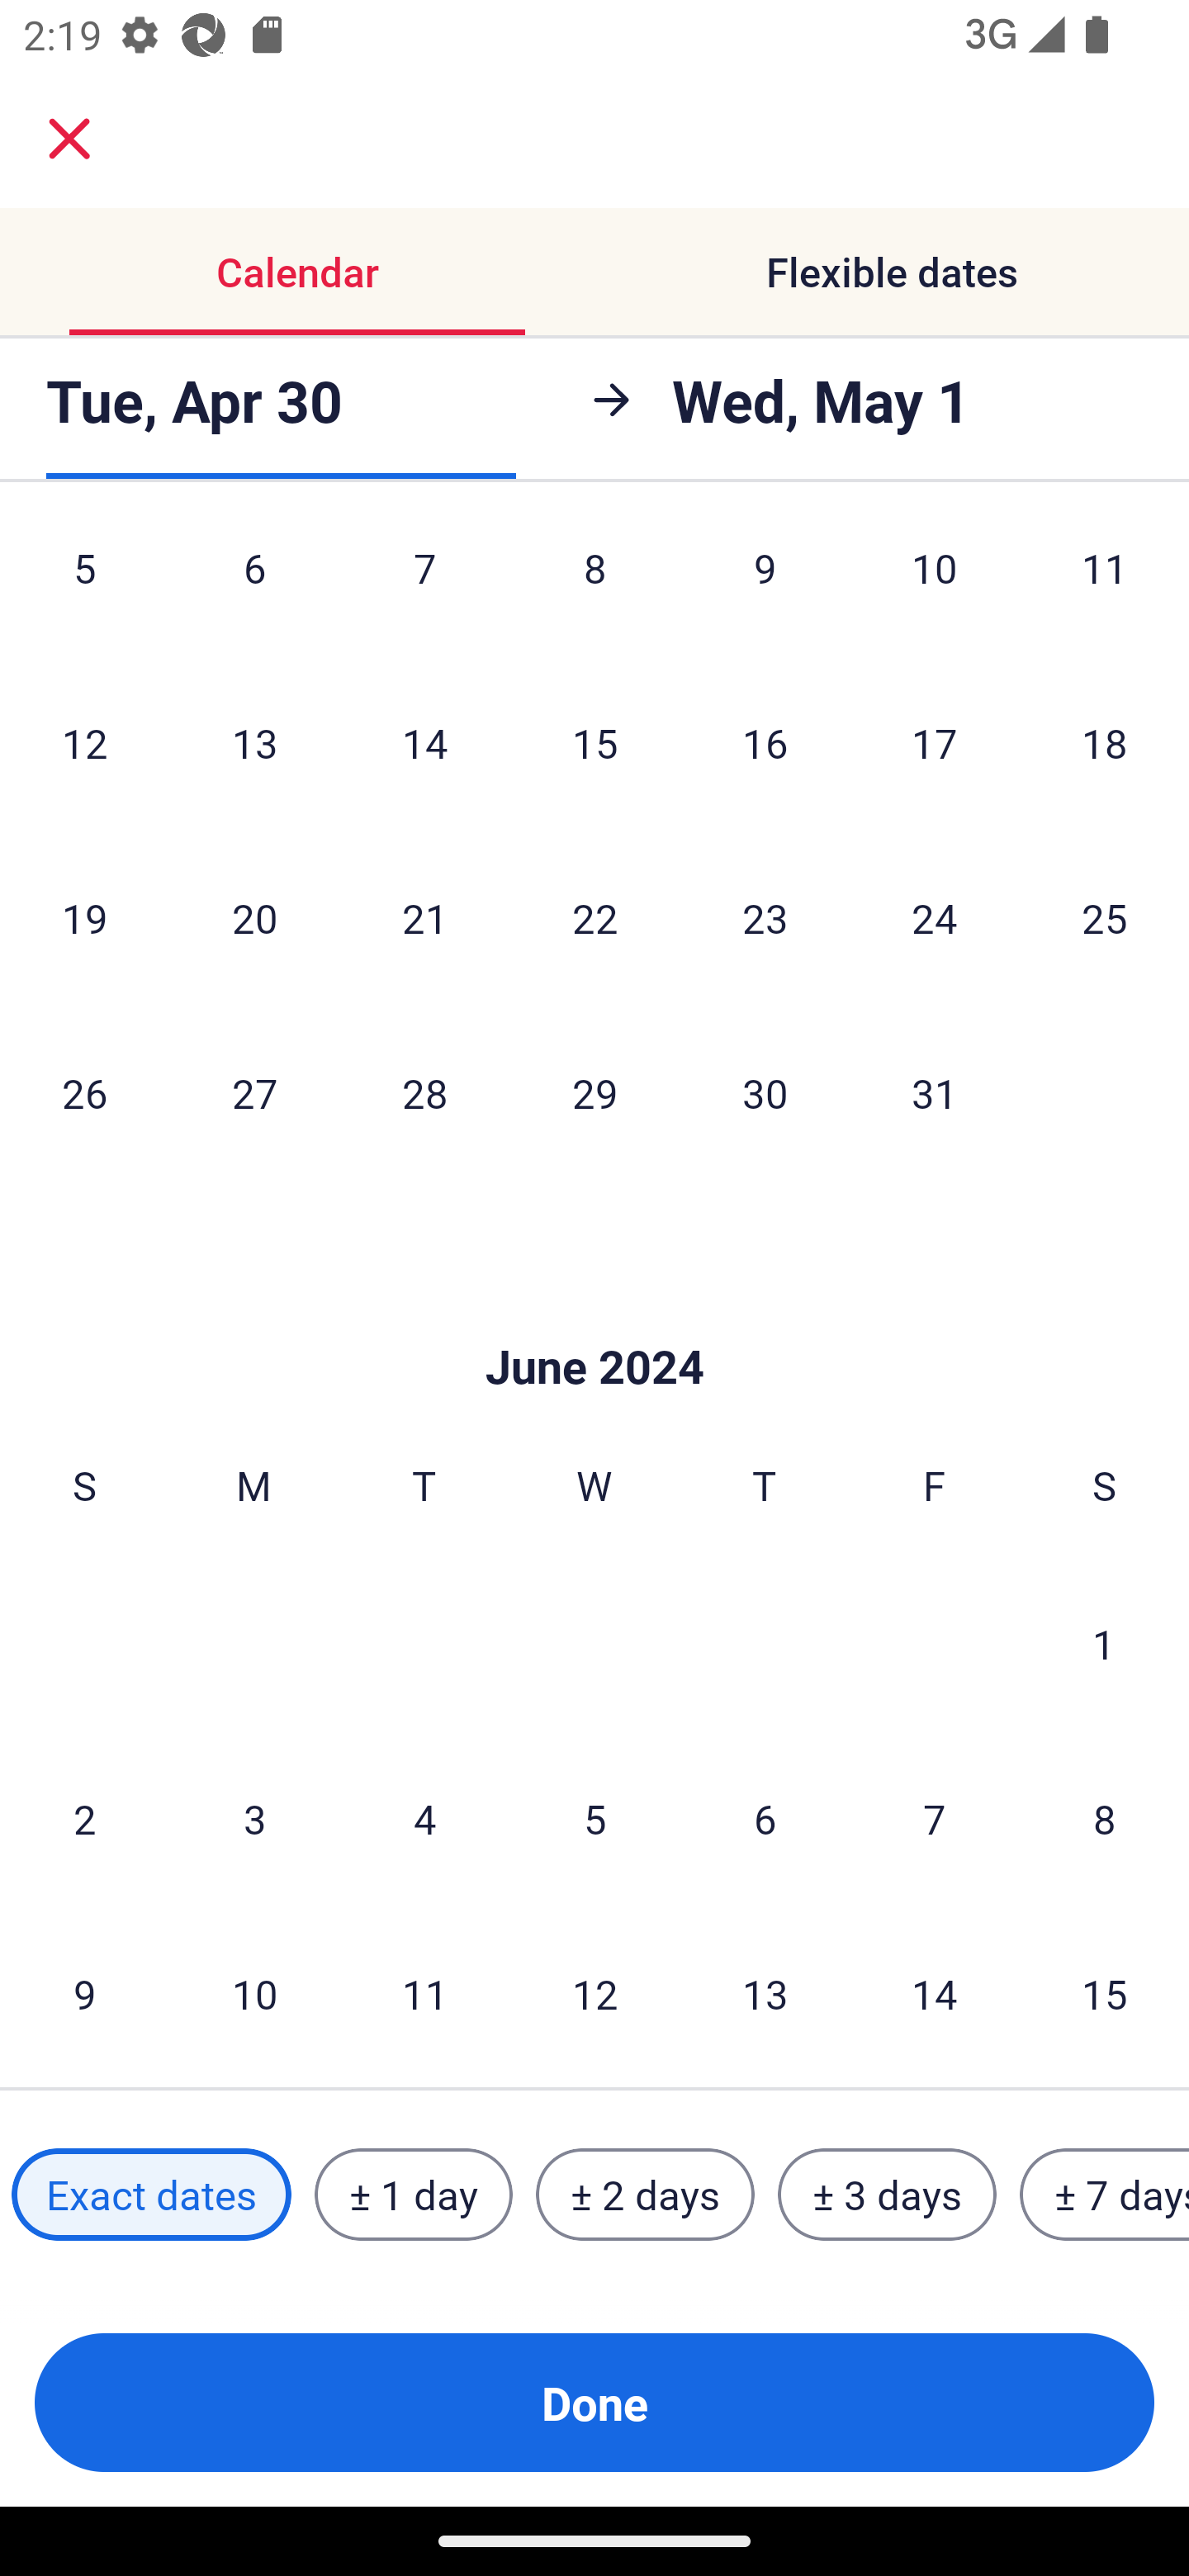 This screenshot has width=1189, height=2576. I want to click on 18 Saturday, May 18, 2024, so click(1105, 741).